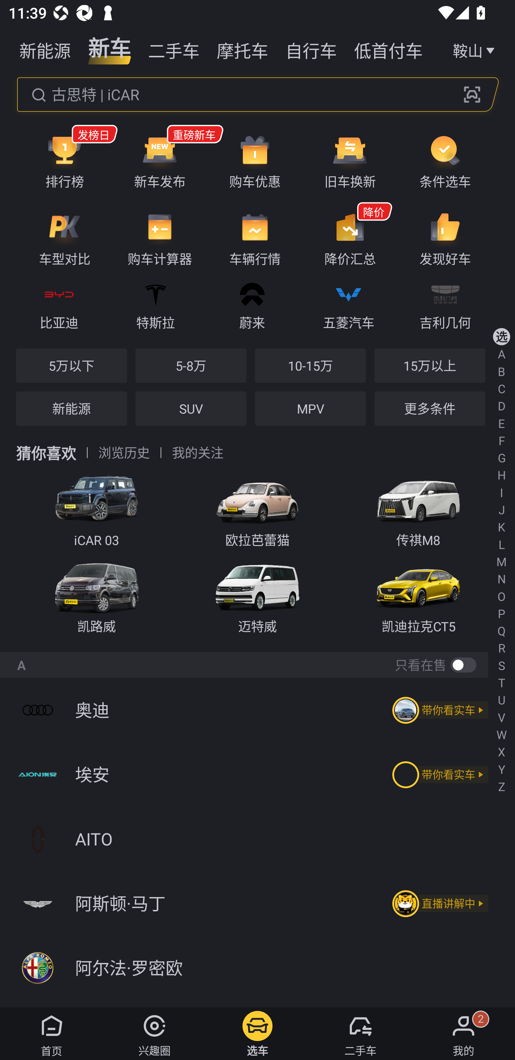  Describe the element at coordinates (97, 508) in the screenshot. I see `iCAR 03` at that location.